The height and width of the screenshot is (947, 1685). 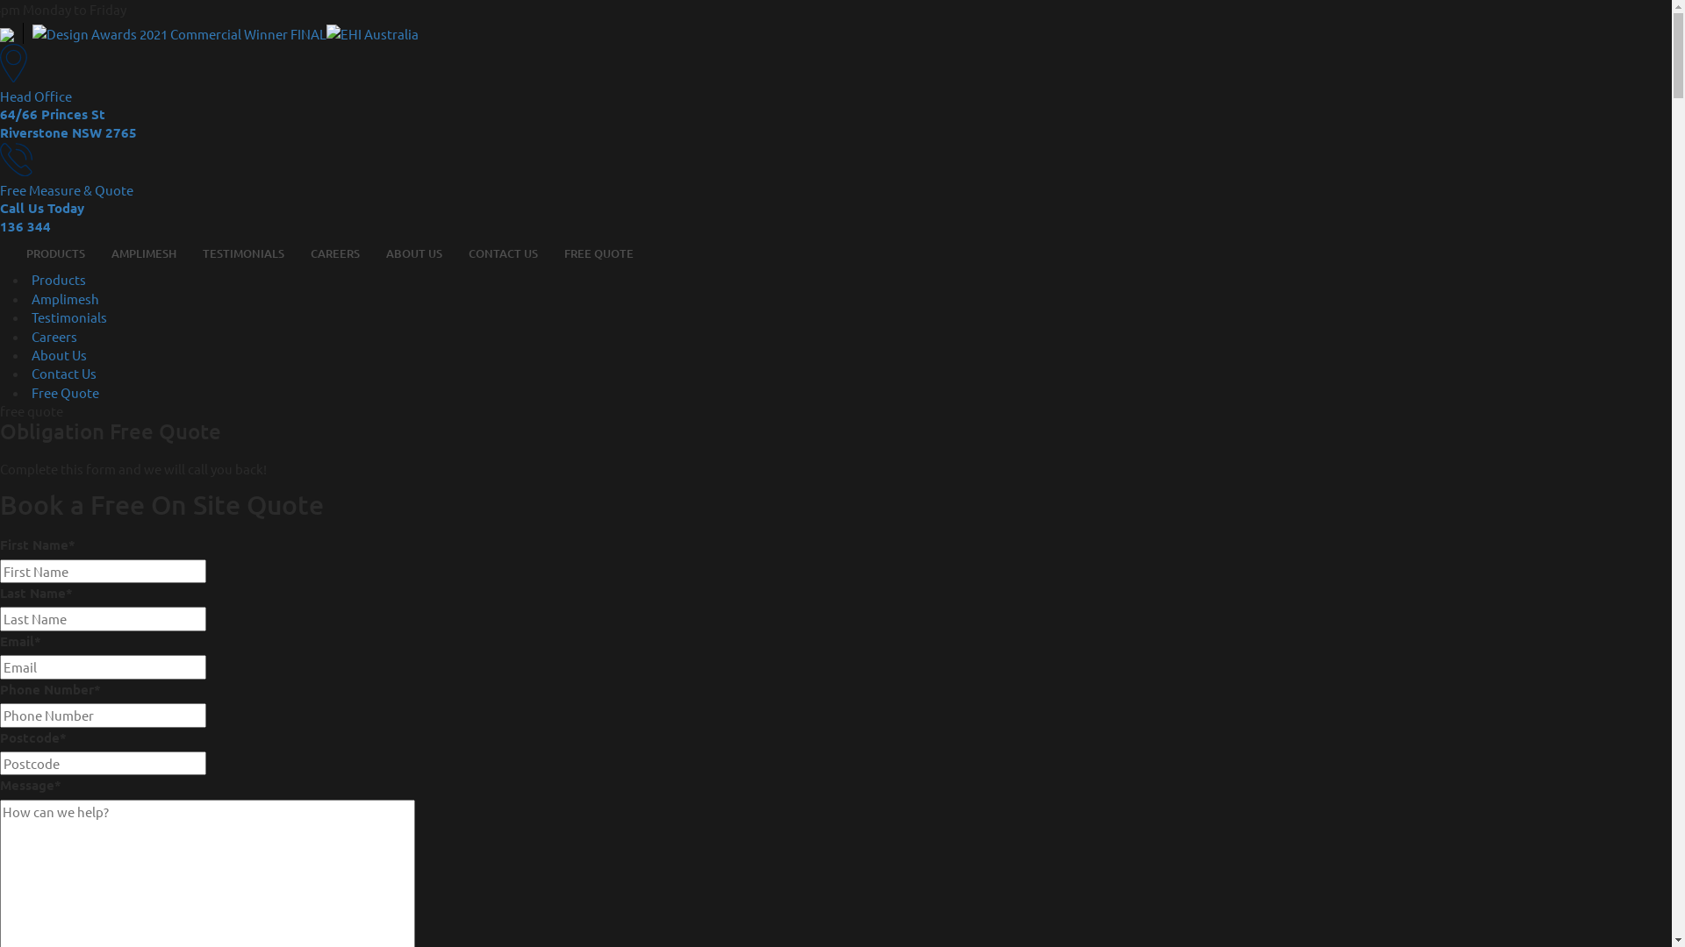 What do you see at coordinates (144, 254) in the screenshot?
I see `AMPLIMESH` at bounding box center [144, 254].